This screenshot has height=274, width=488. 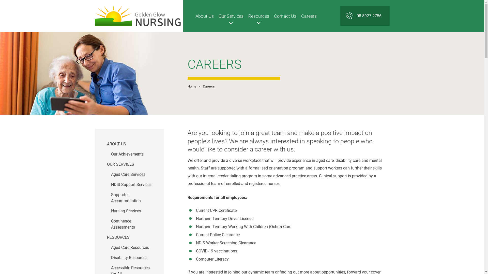 I want to click on Aged Care Services, so click(x=131, y=175).